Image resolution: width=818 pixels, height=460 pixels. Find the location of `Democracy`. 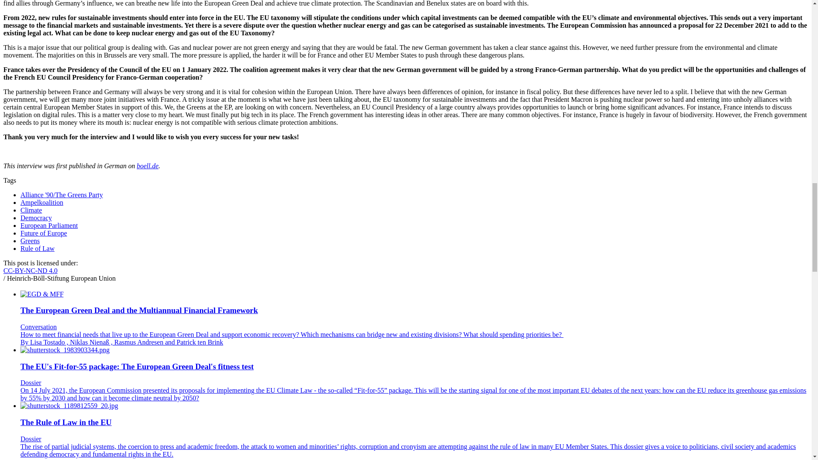

Democracy is located at coordinates (36, 218).